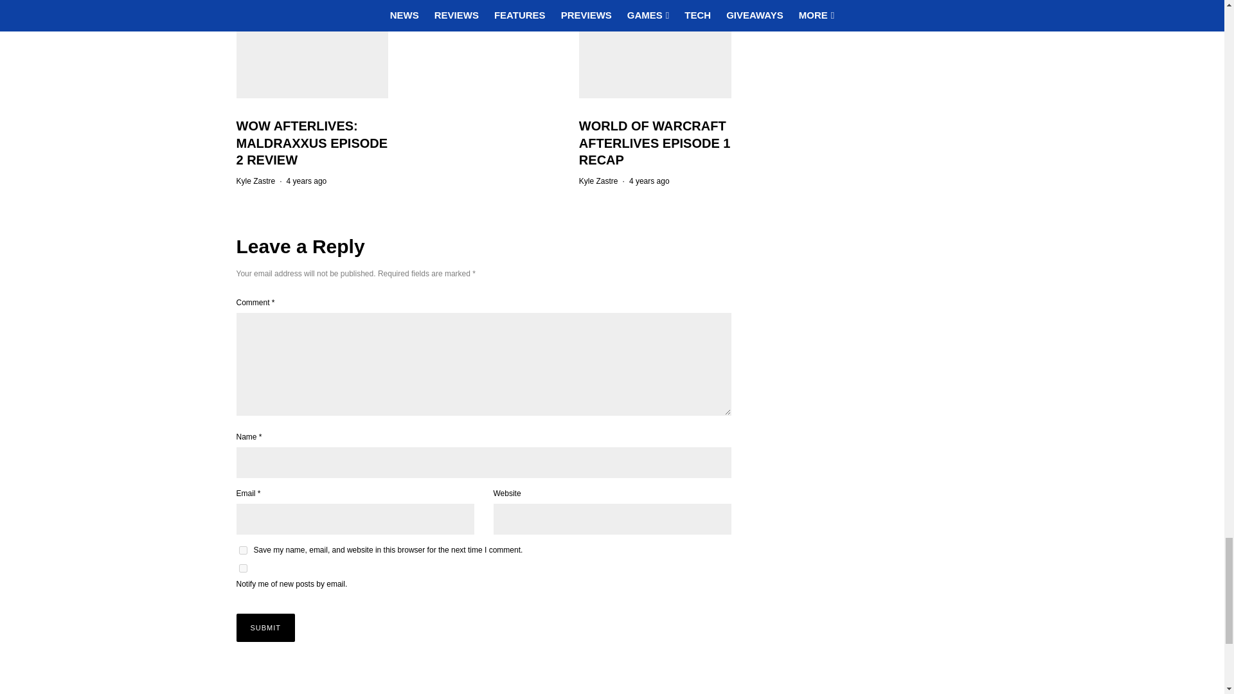 The height and width of the screenshot is (694, 1234). I want to click on Submit, so click(266, 627).